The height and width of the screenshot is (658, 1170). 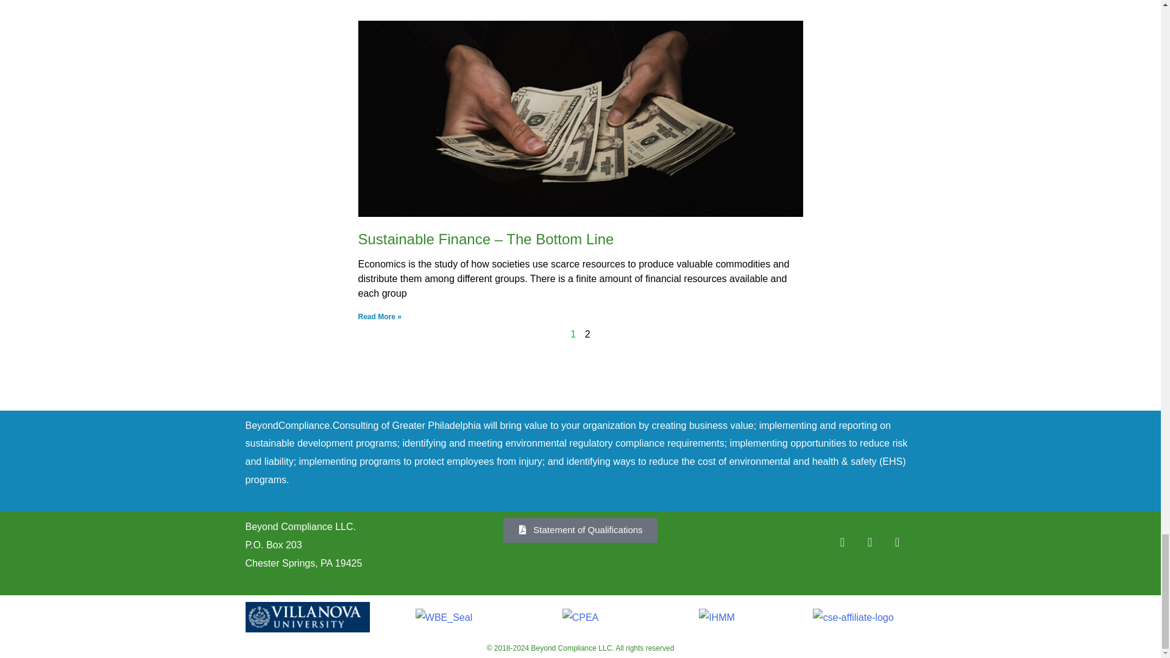 I want to click on cse-affiliate-logo, so click(x=853, y=618).